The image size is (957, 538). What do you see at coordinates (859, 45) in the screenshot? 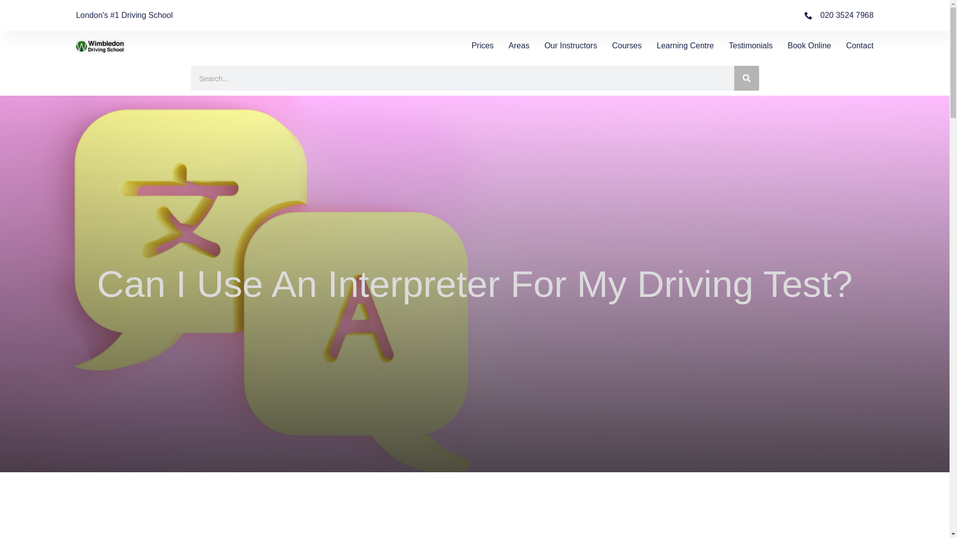
I see `Contact` at bounding box center [859, 45].